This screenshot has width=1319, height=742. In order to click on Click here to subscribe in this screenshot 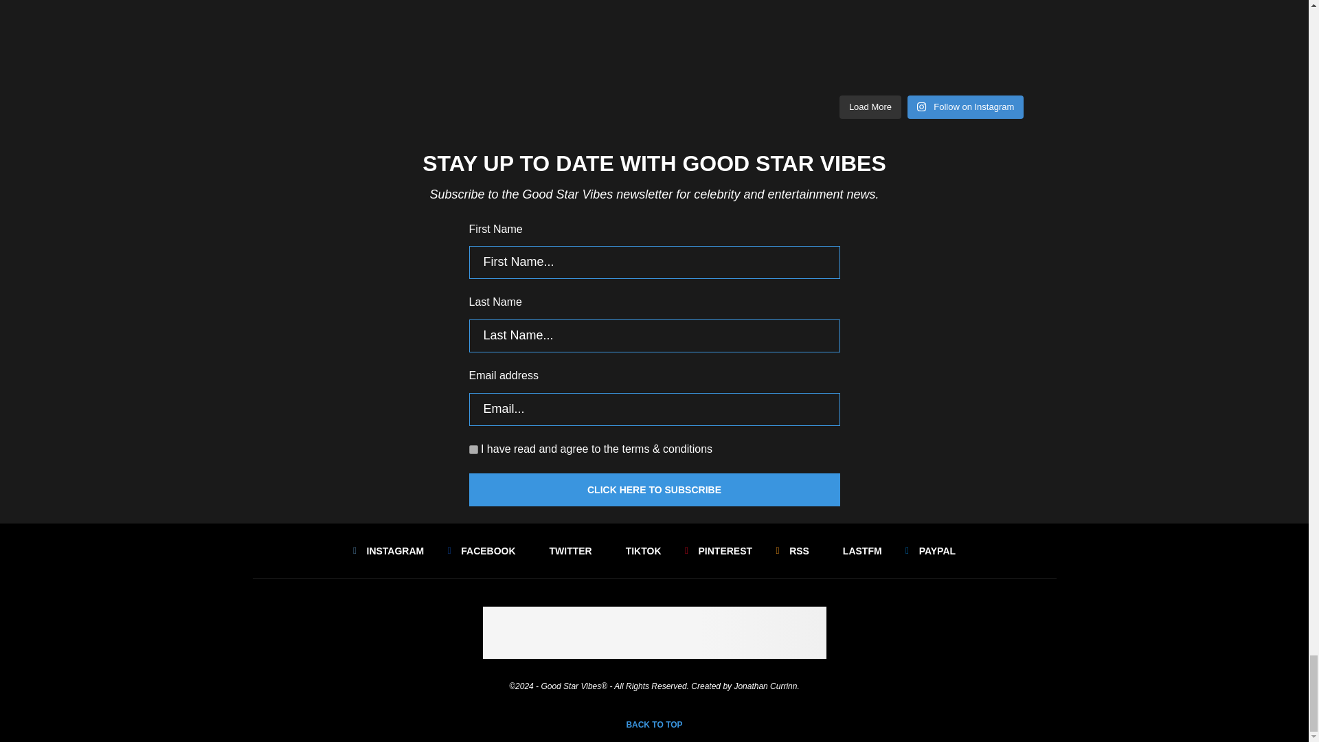, I will do `click(653, 489)`.